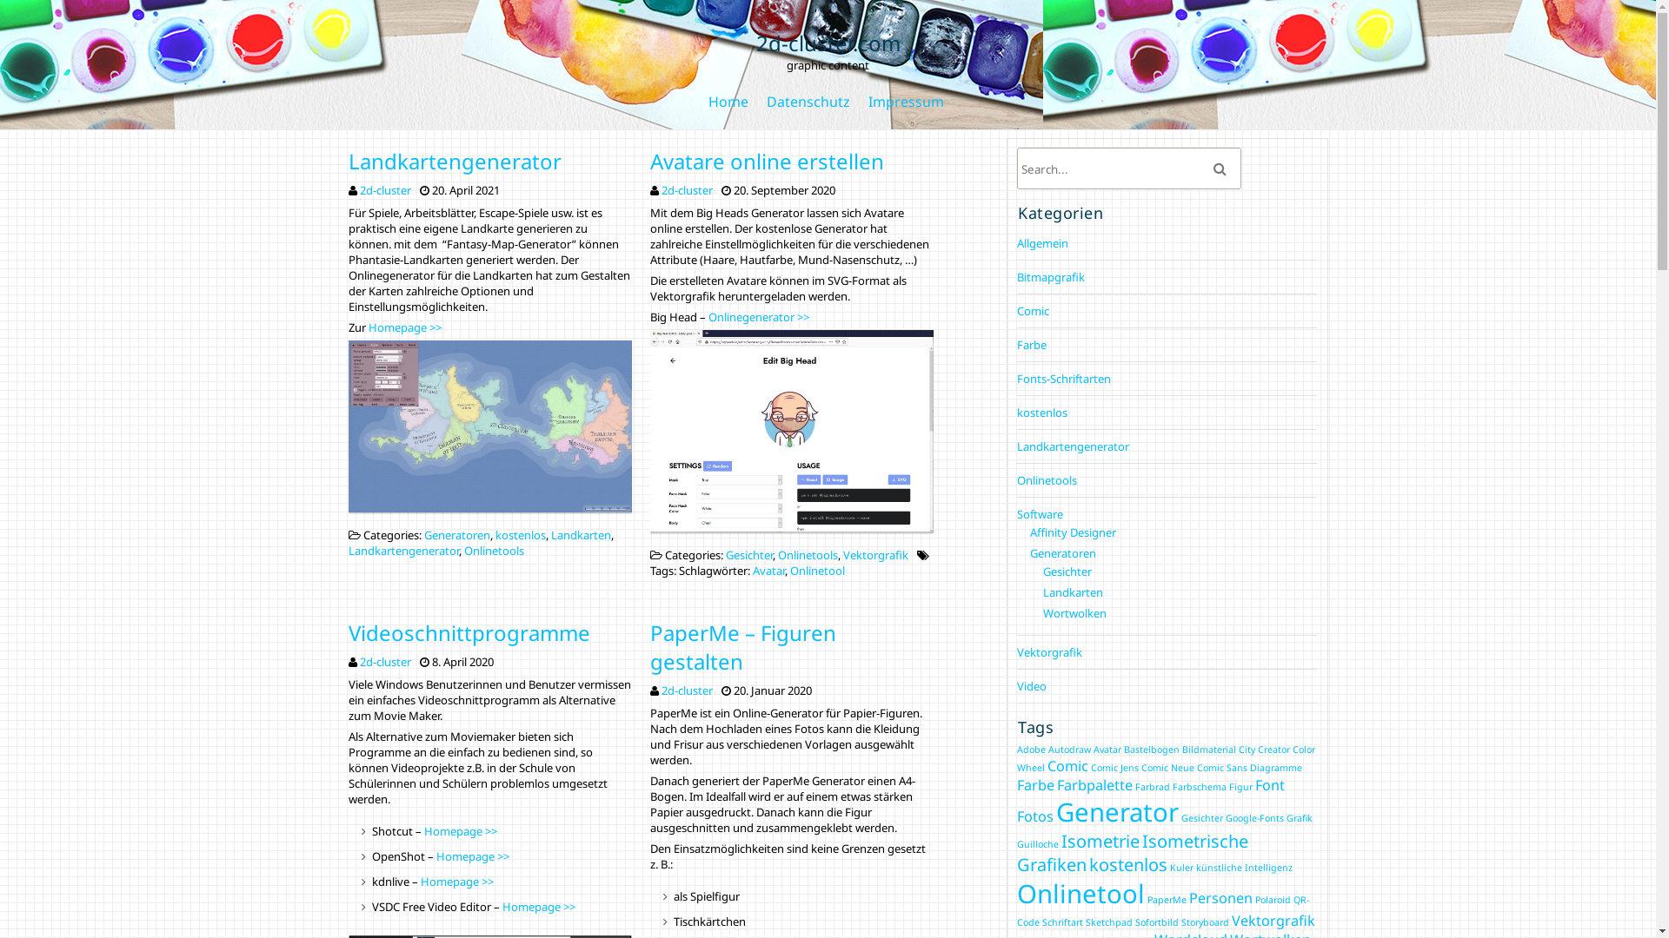  What do you see at coordinates (1276, 768) in the screenshot?
I see `Diagramme` at bounding box center [1276, 768].